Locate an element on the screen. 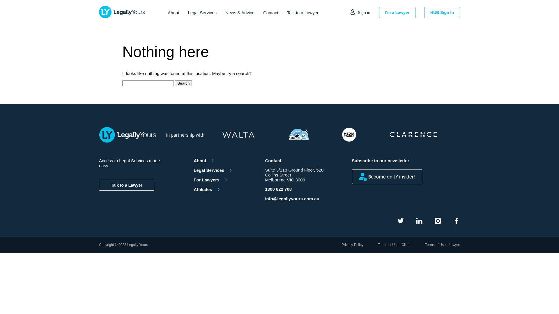 Image resolution: width=559 pixels, height=314 pixels. About is located at coordinates (224, 160).